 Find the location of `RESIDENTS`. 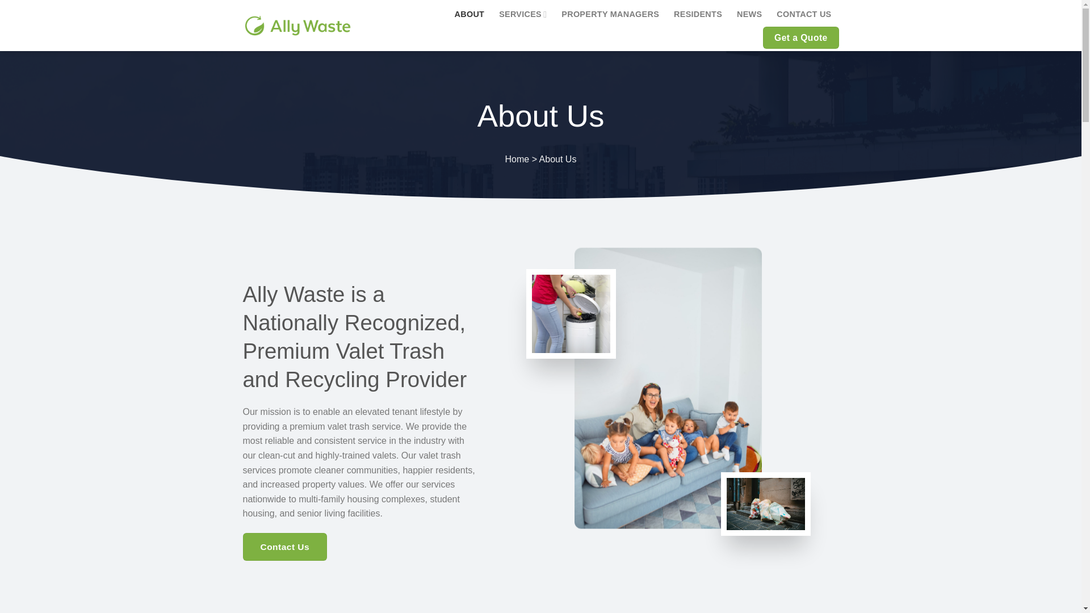

RESIDENTS is located at coordinates (697, 15).